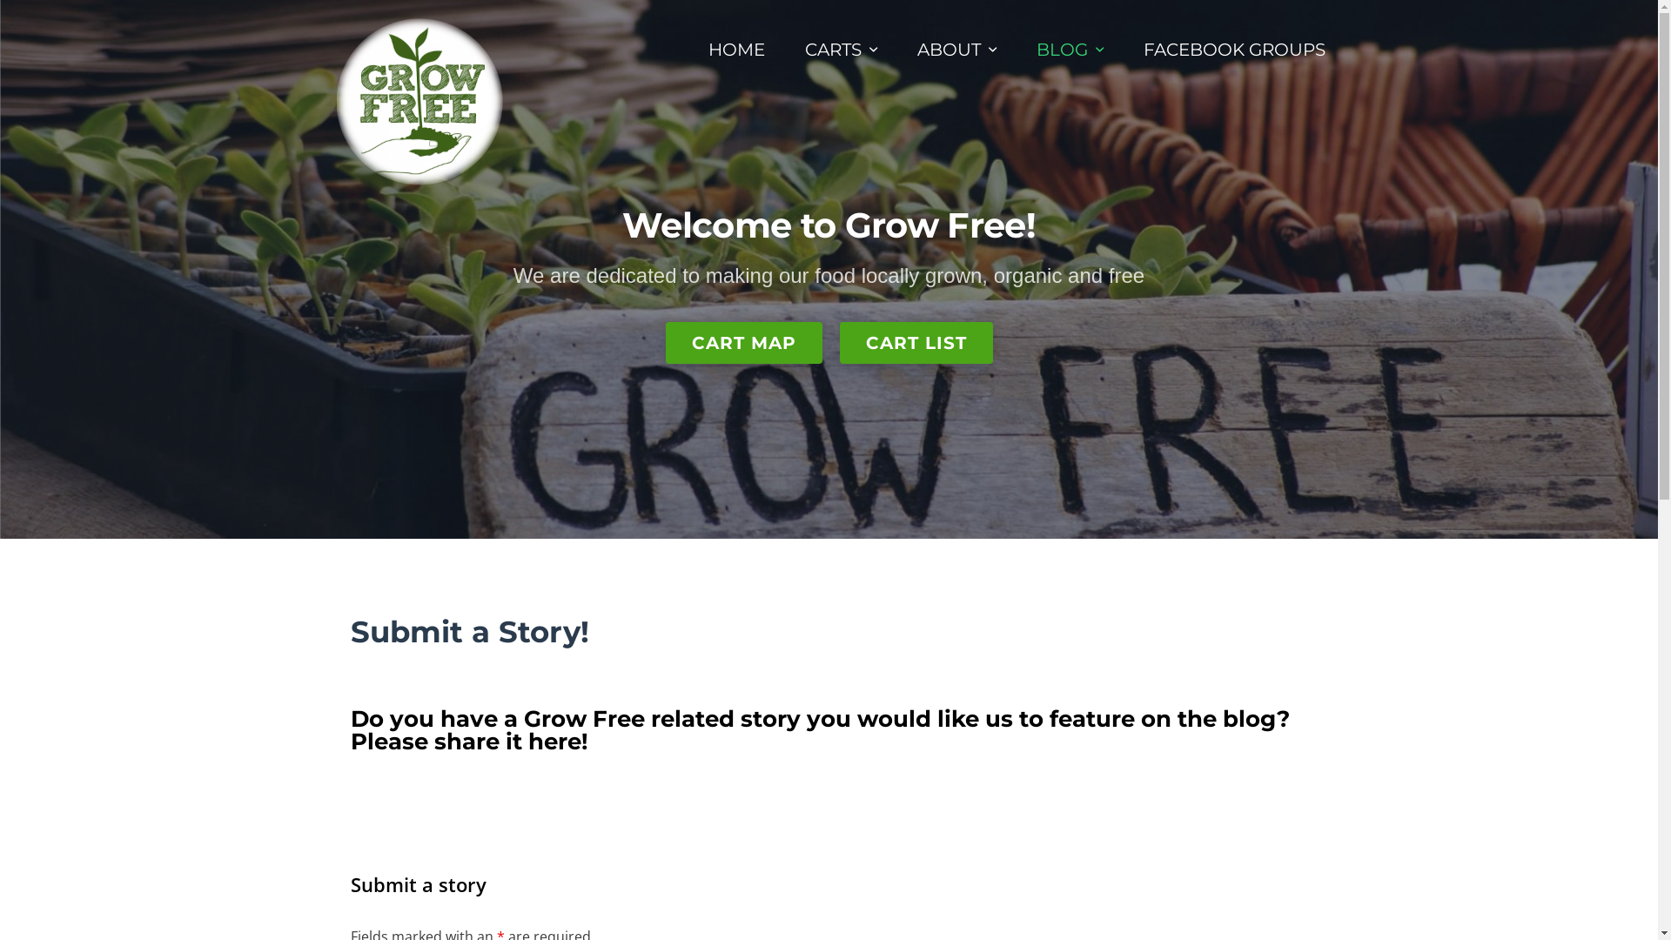  Describe the element at coordinates (1234, 50) in the screenshot. I see `FACEBOOK GROUPS` at that location.